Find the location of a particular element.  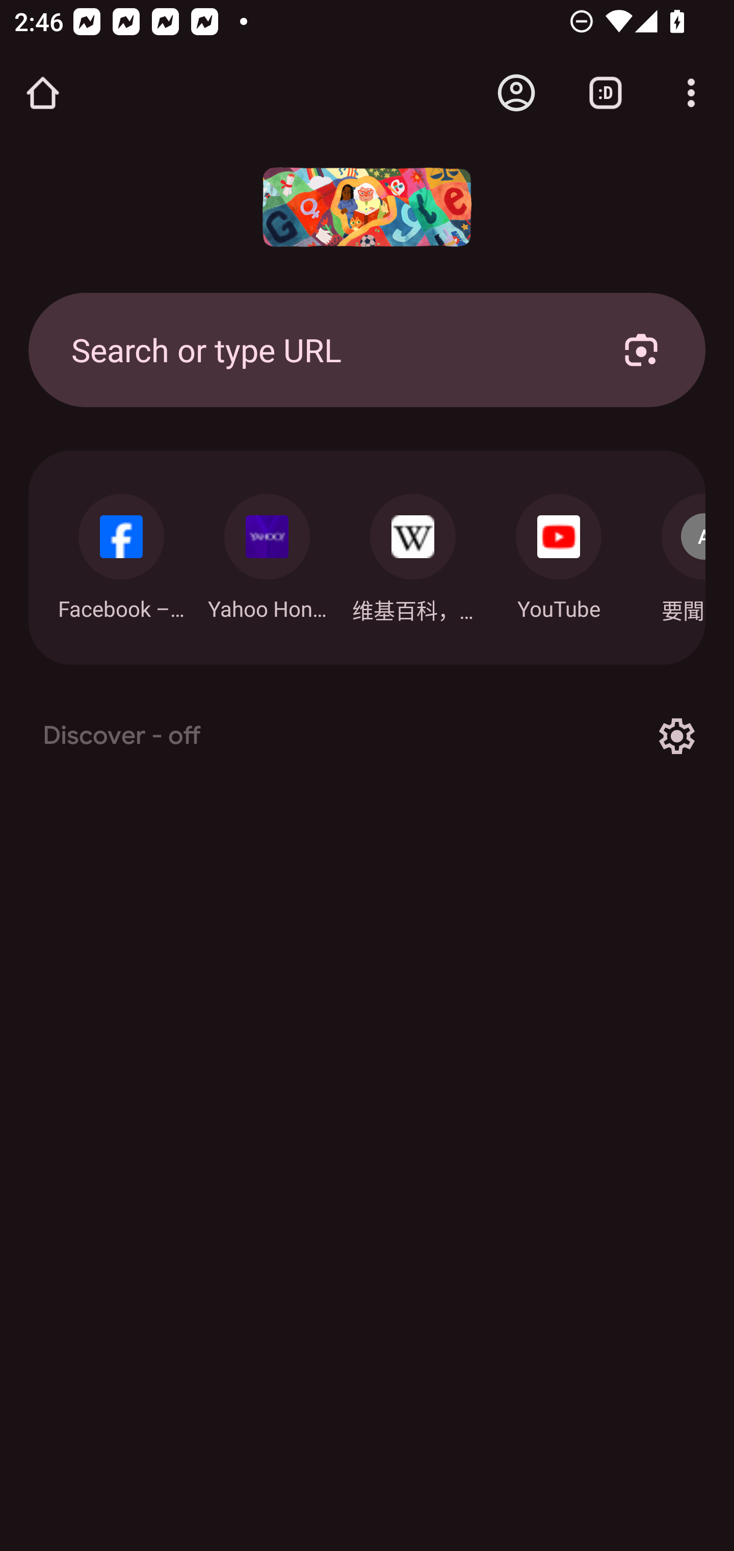

Navigate: YouTube: m.youtube.com YouTube is located at coordinates (559, 552).